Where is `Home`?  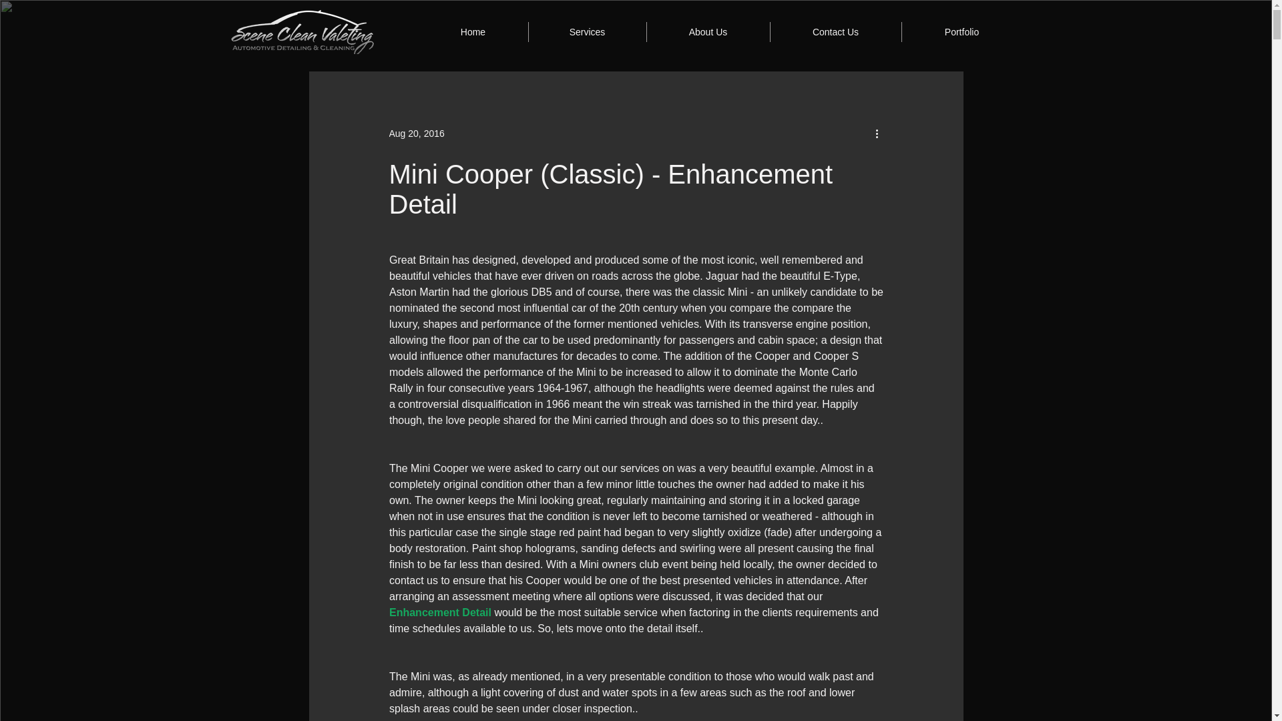
Home is located at coordinates (472, 32).